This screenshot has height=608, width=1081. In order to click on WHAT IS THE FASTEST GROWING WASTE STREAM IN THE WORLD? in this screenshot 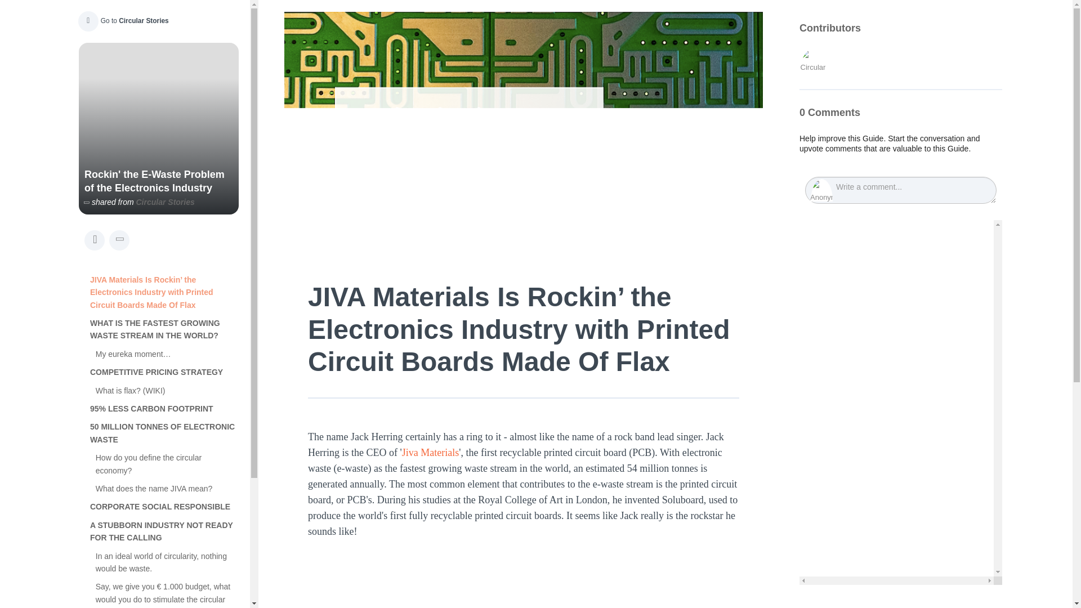, I will do `click(164, 329)`.